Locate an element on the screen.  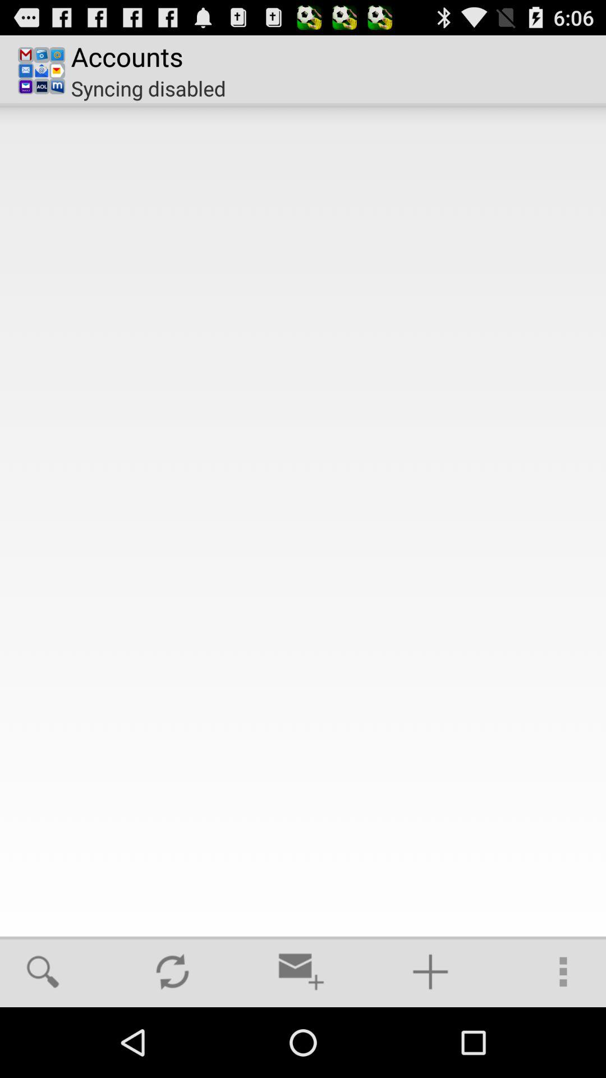
select the icon below syncing disabled icon is located at coordinates (303, 521).